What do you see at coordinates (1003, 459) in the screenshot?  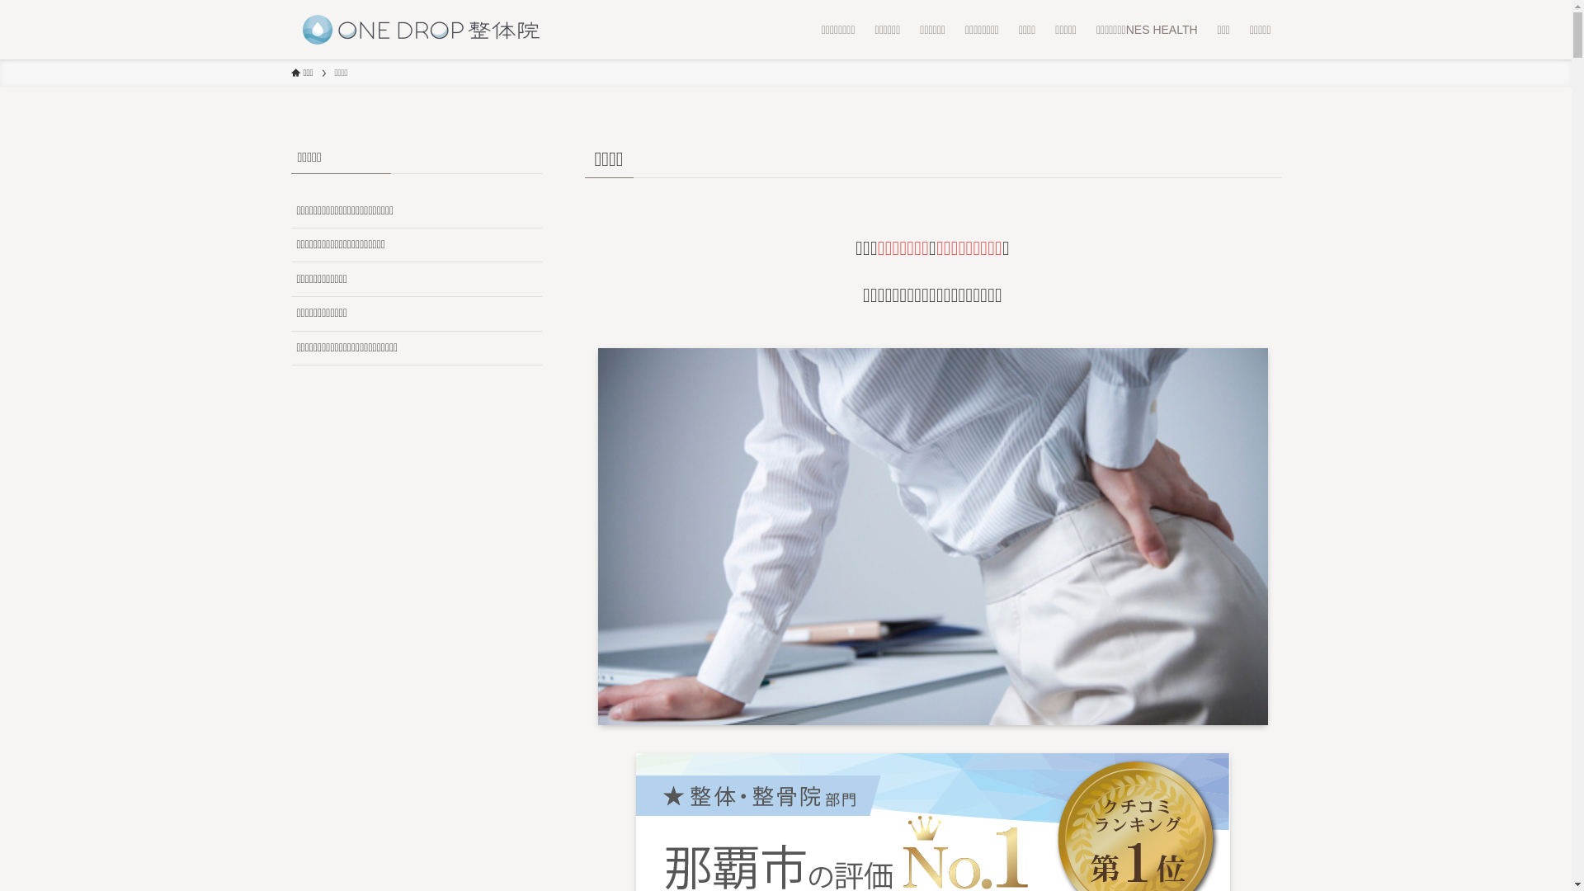 I see `search` at bounding box center [1003, 459].